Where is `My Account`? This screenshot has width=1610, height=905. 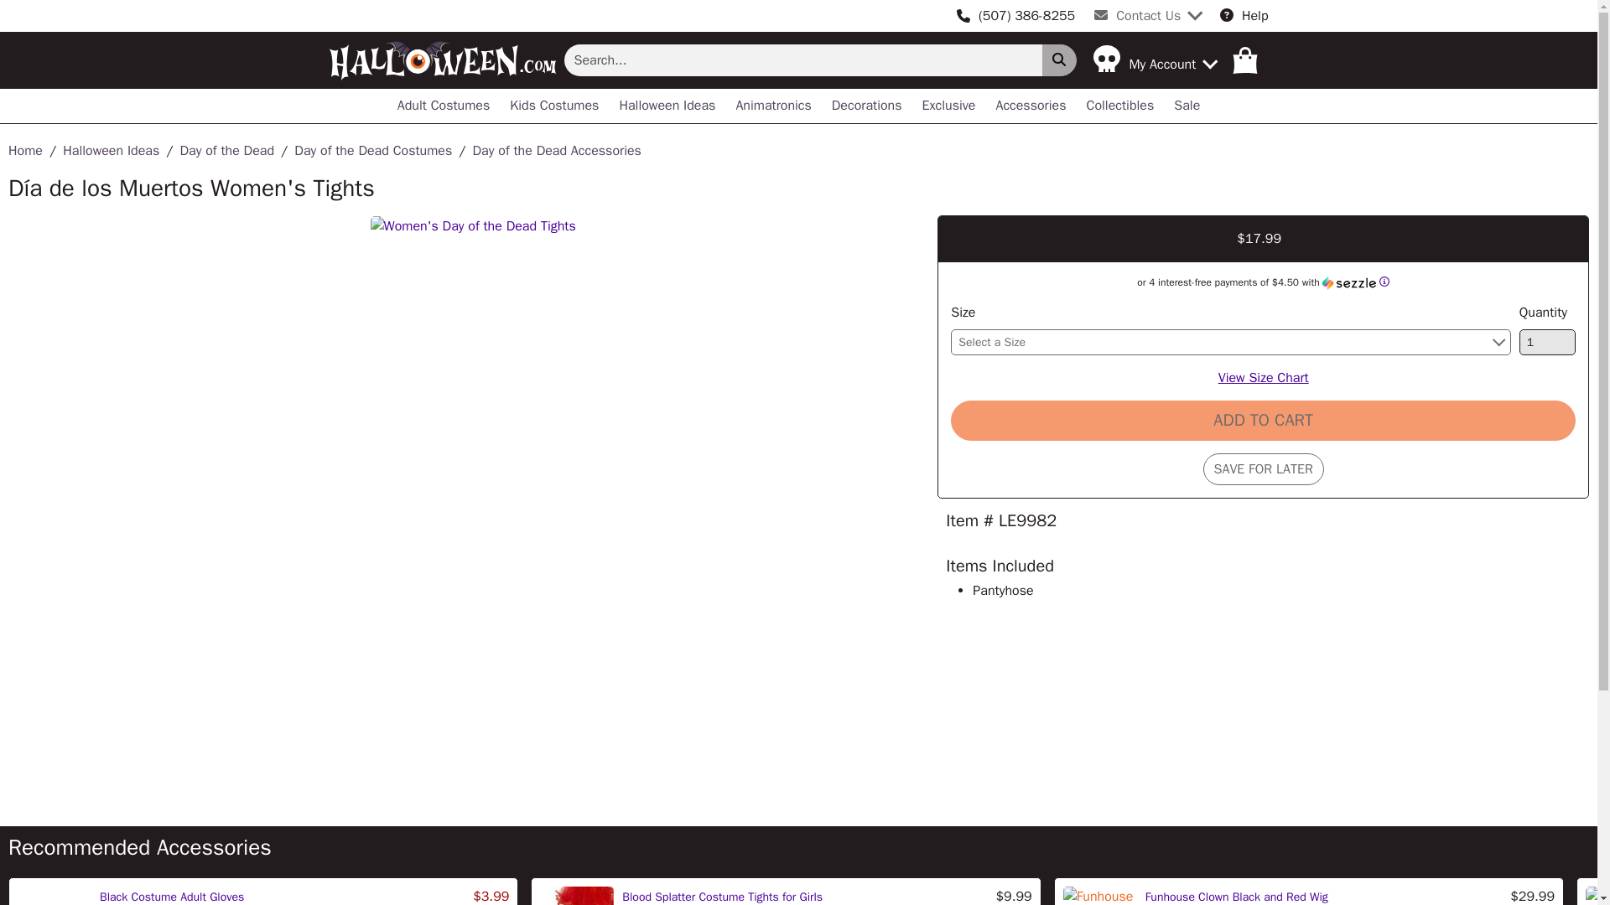
My Account is located at coordinates (1154, 59).